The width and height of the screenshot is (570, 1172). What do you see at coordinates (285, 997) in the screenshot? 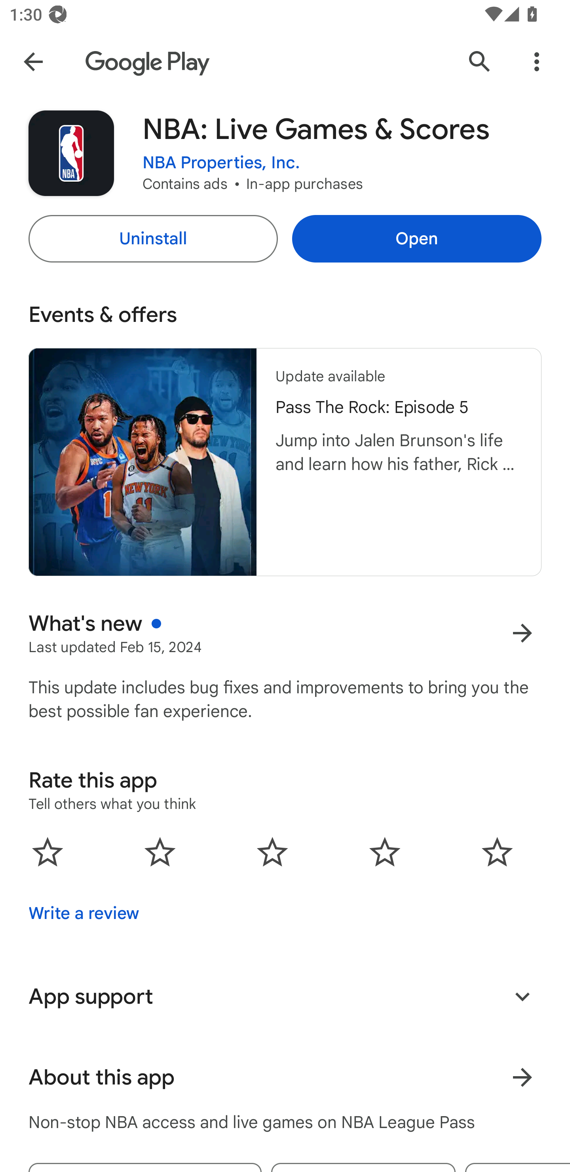
I see `App support Expand` at bounding box center [285, 997].